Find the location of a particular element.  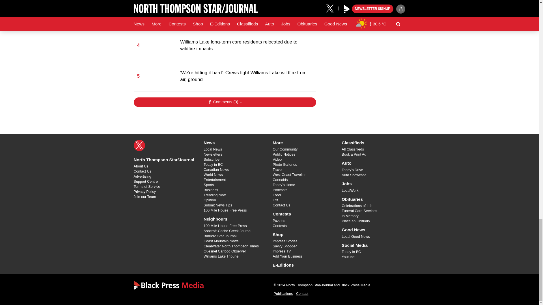

Show Comments is located at coordinates (225, 102).